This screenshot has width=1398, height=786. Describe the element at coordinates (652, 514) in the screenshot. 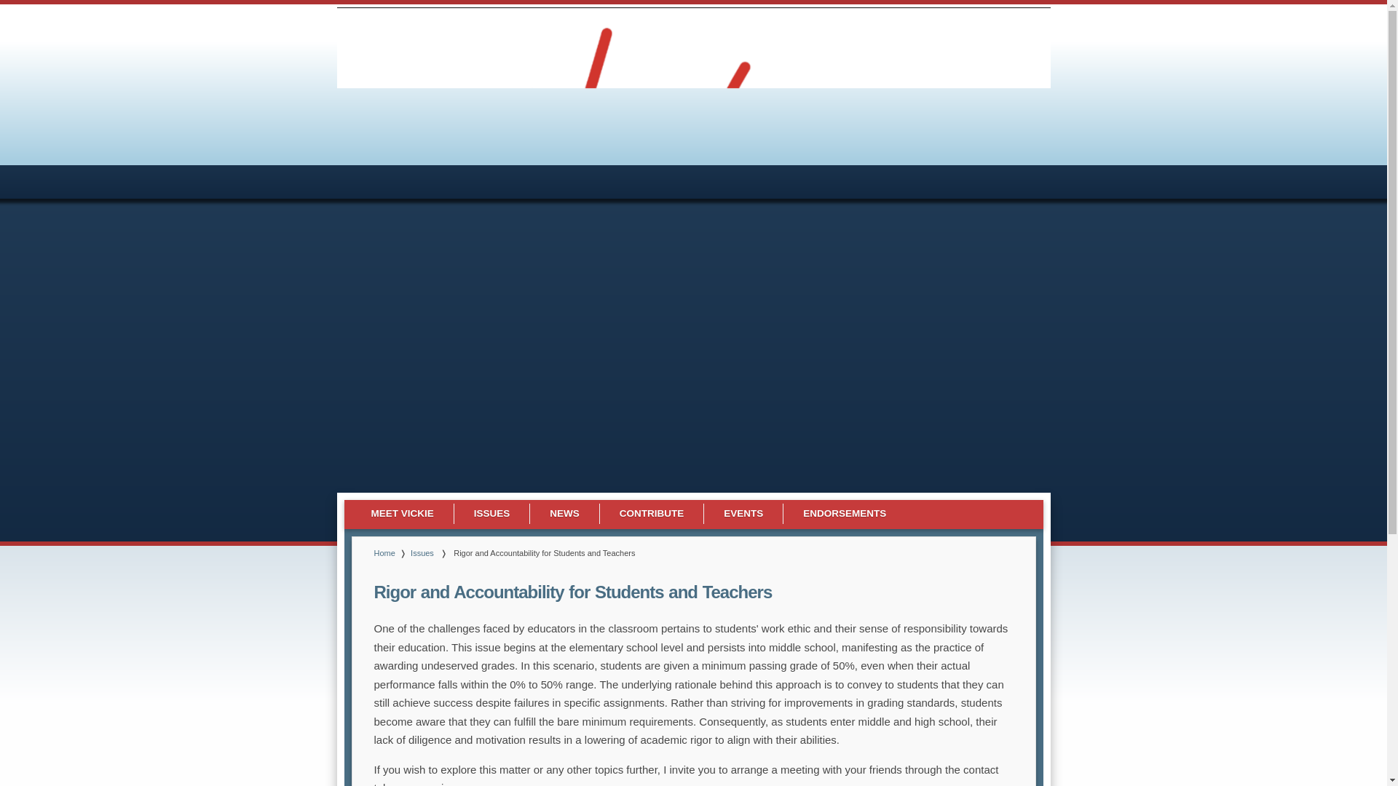

I see `CONTRIBUTE` at that location.